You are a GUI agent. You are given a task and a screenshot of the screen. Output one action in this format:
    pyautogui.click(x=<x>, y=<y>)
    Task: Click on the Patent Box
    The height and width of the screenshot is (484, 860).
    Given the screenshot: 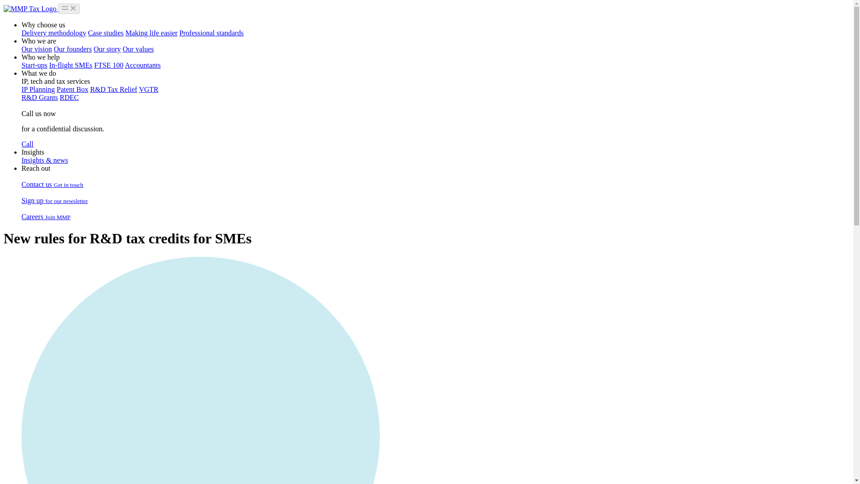 What is the action you would take?
    pyautogui.click(x=73, y=90)
    